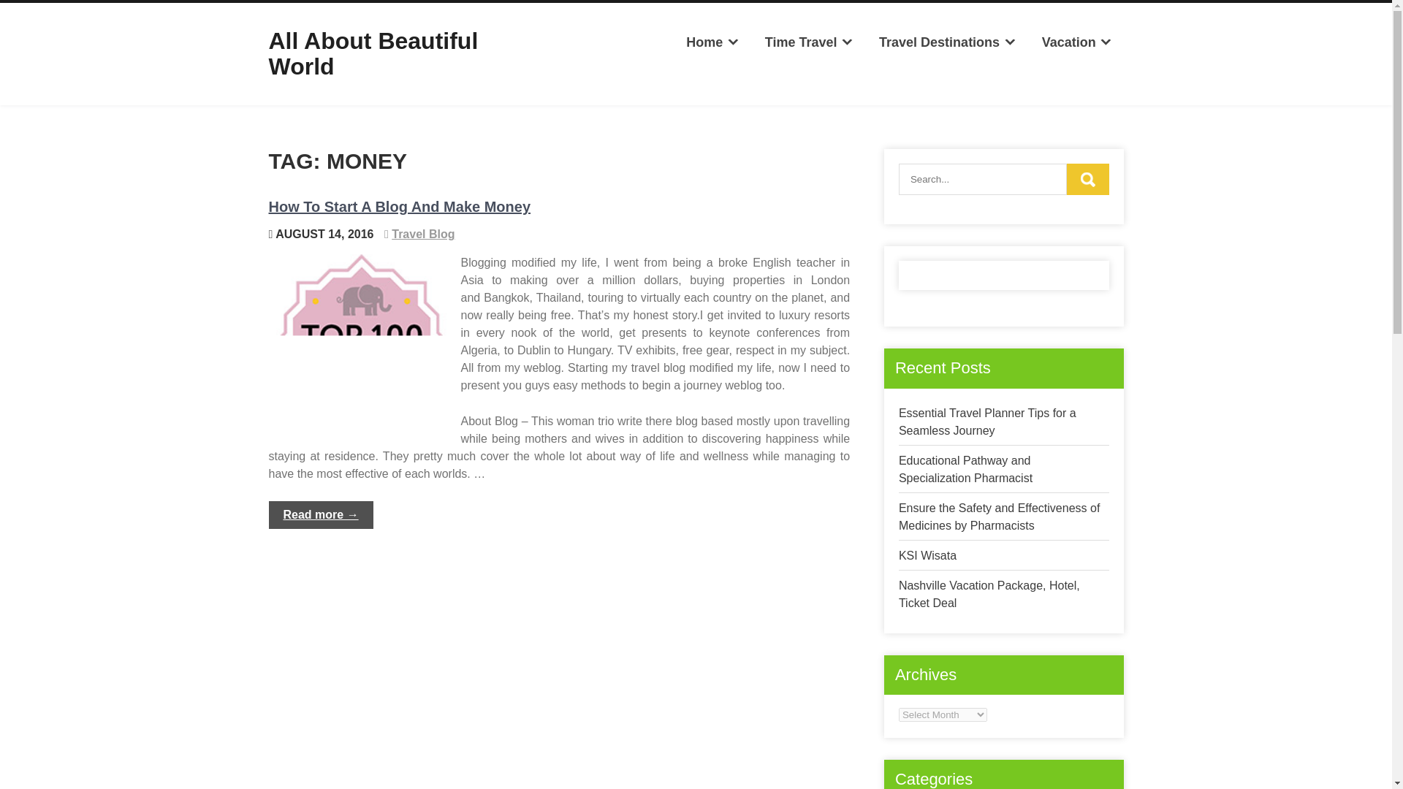  I want to click on Essential Travel Planner Tips for a Seamless Journey, so click(987, 422).